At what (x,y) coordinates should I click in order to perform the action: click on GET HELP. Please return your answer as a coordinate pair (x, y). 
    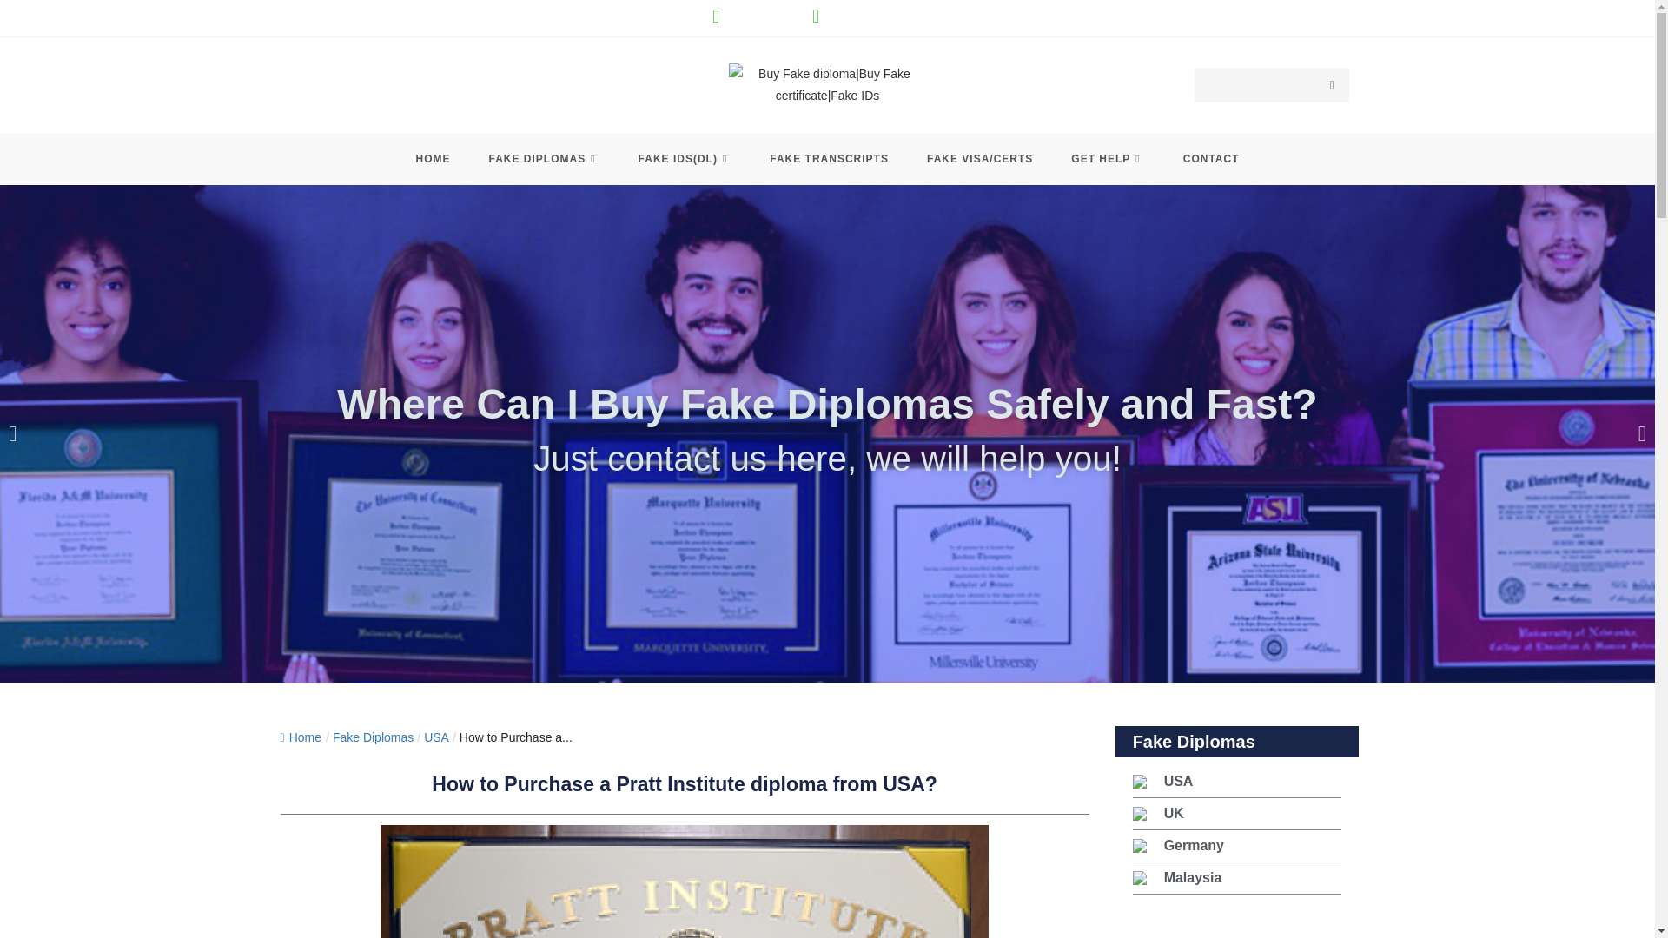
    Looking at the image, I should click on (1107, 158).